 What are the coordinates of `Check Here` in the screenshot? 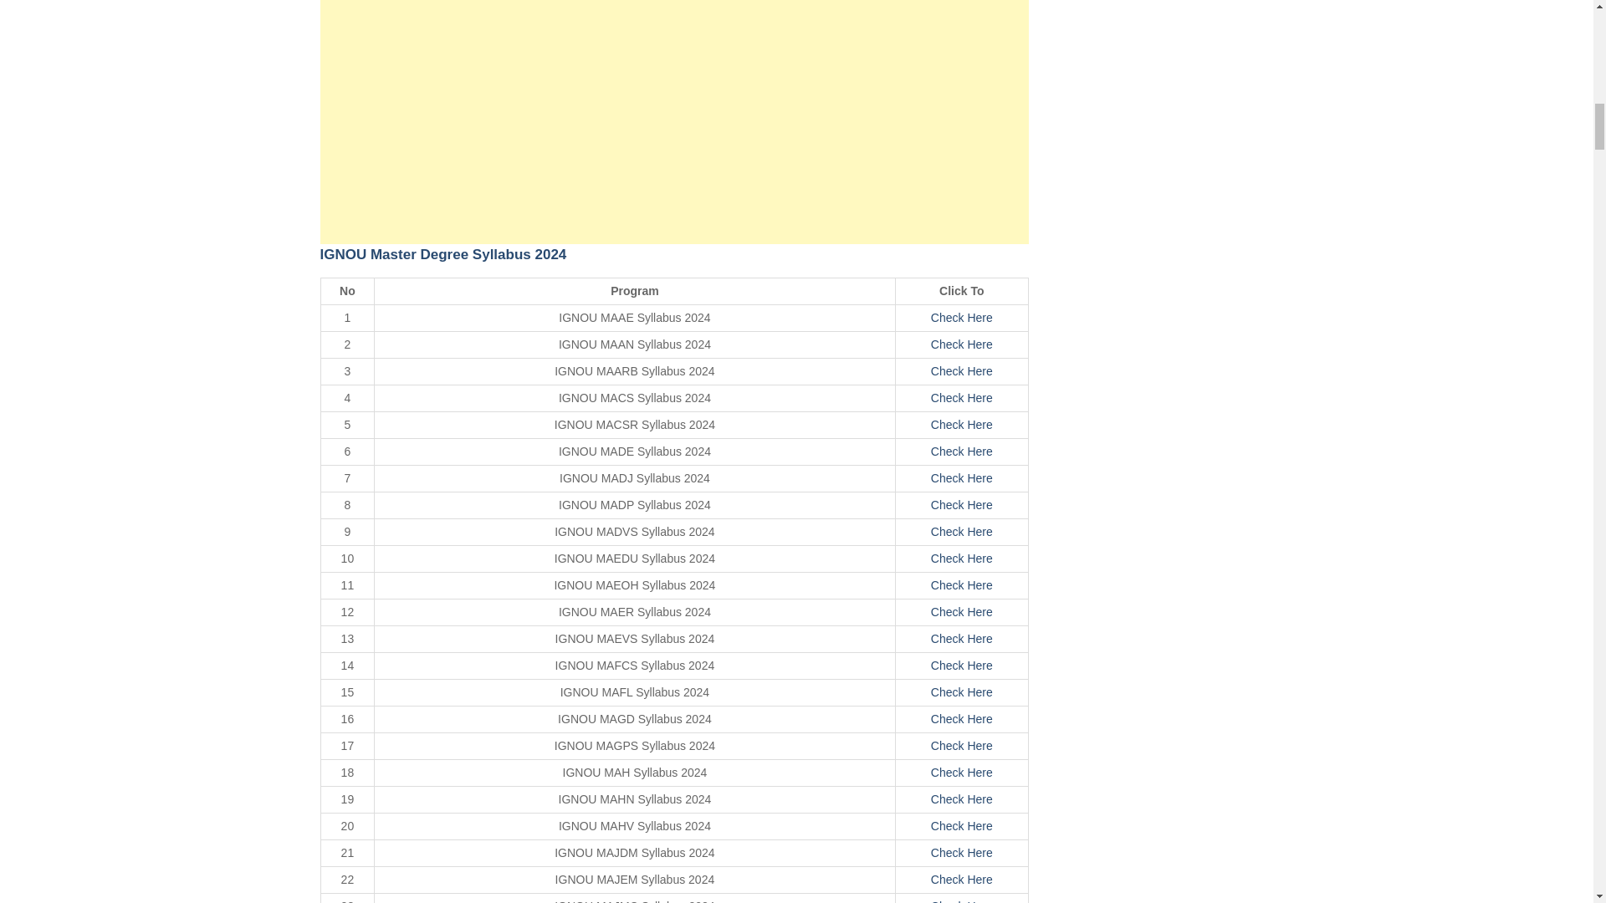 It's located at (962, 451).